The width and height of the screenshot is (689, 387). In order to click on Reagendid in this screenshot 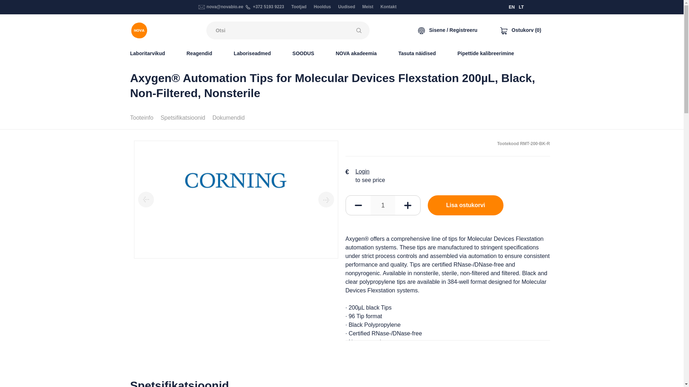, I will do `click(200, 53)`.